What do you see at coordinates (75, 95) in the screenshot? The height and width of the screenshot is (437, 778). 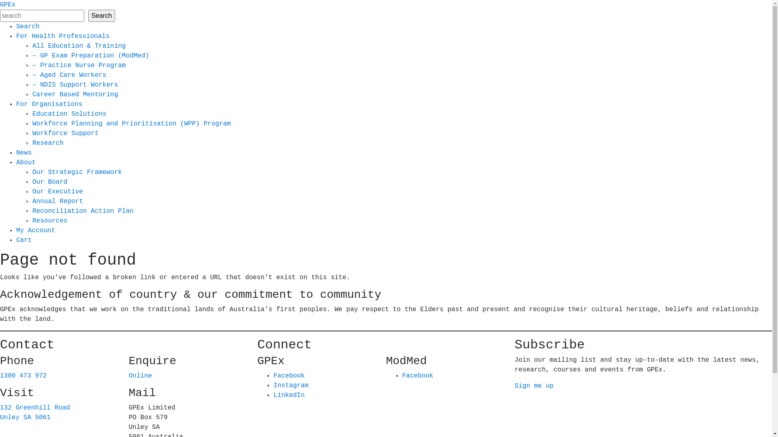 I see `Career Based Mentoring` at bounding box center [75, 95].